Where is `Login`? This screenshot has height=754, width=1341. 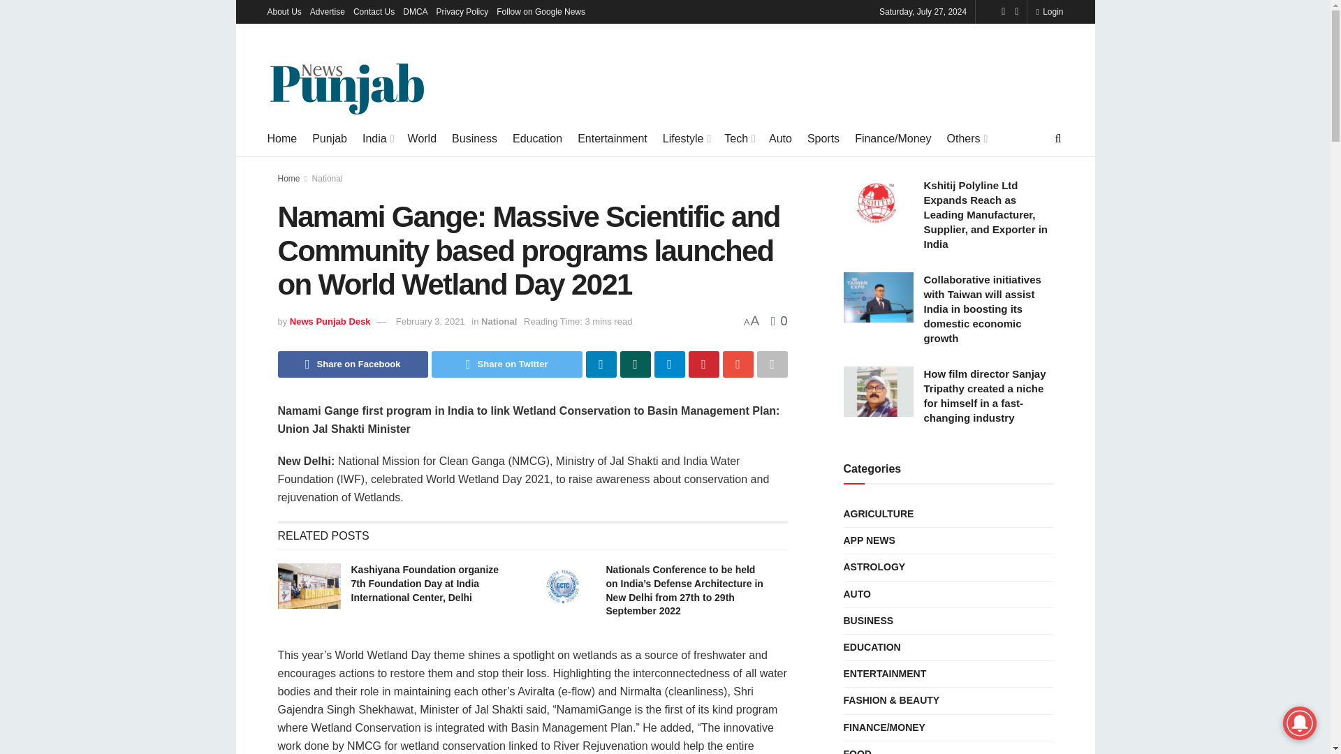
Login is located at coordinates (1049, 11).